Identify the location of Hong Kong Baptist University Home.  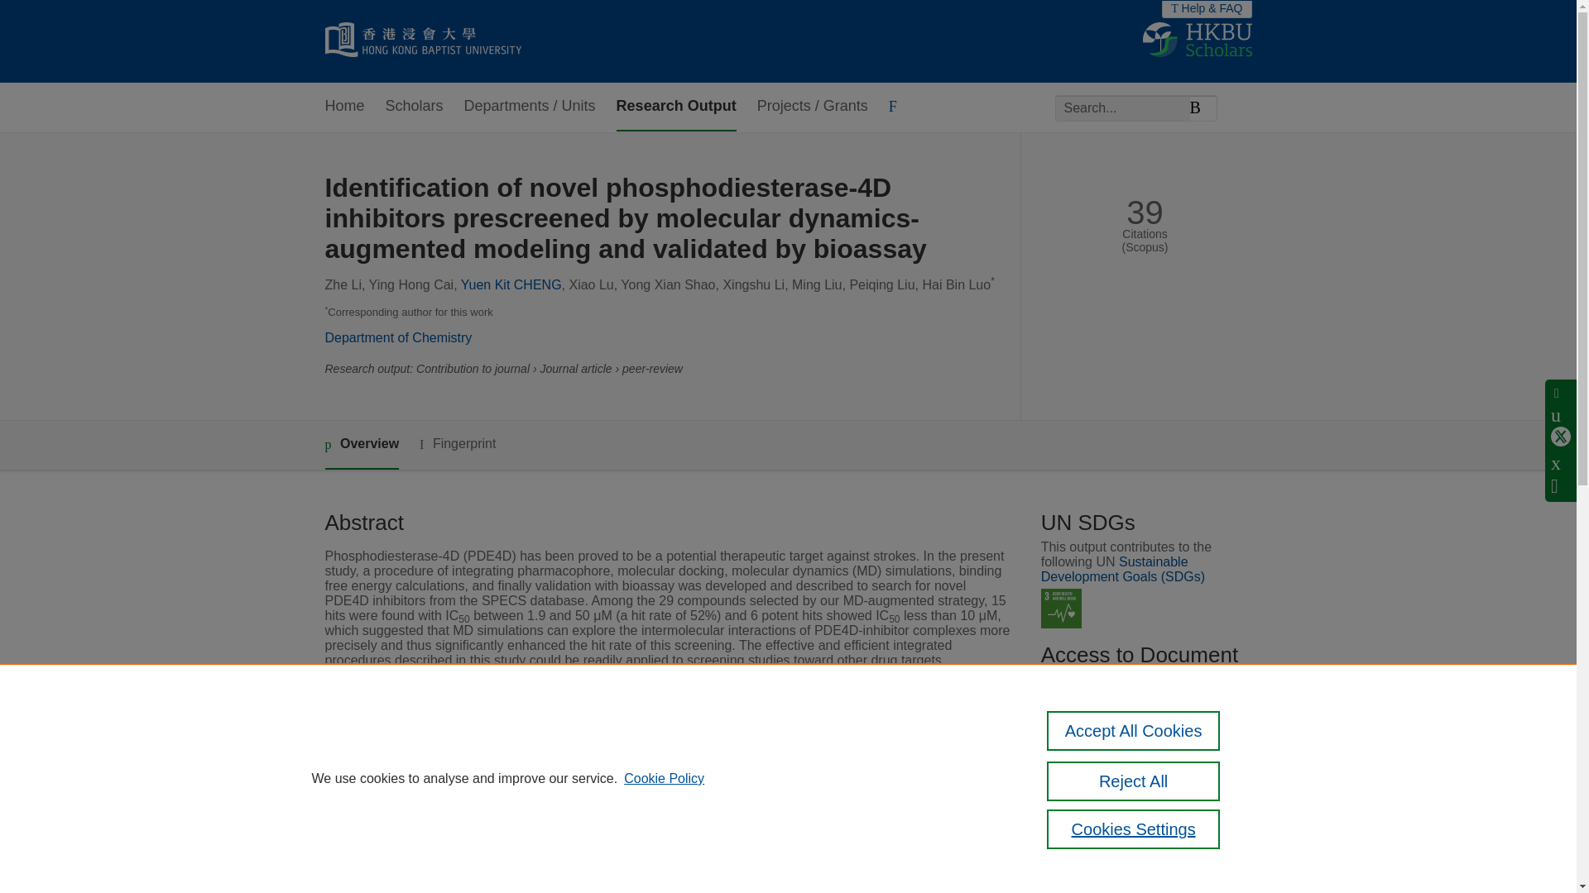
(422, 41).